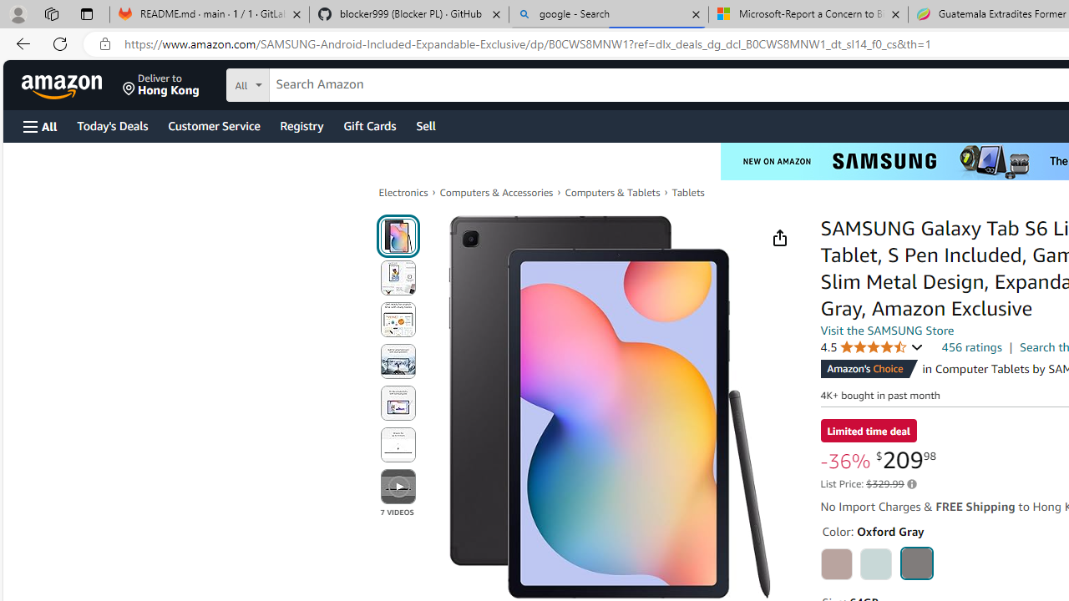  I want to click on Sell, so click(426, 125).